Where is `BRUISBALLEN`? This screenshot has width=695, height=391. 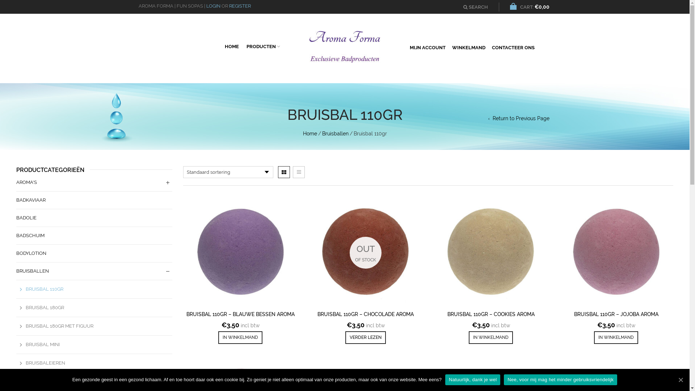
BRUISBALLEN is located at coordinates (33, 271).